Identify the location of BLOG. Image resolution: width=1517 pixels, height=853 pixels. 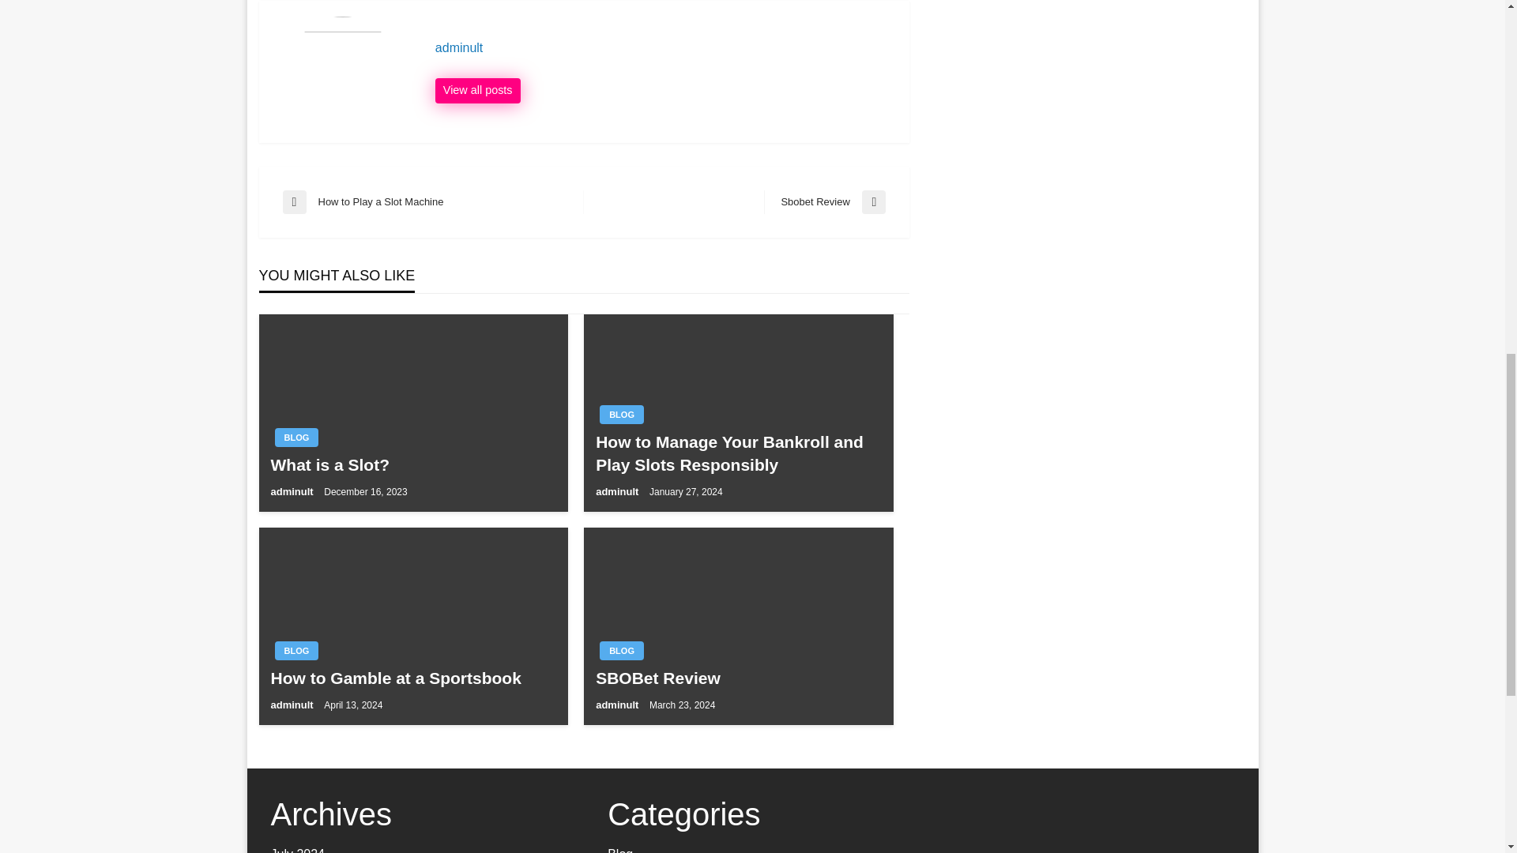
(433, 202).